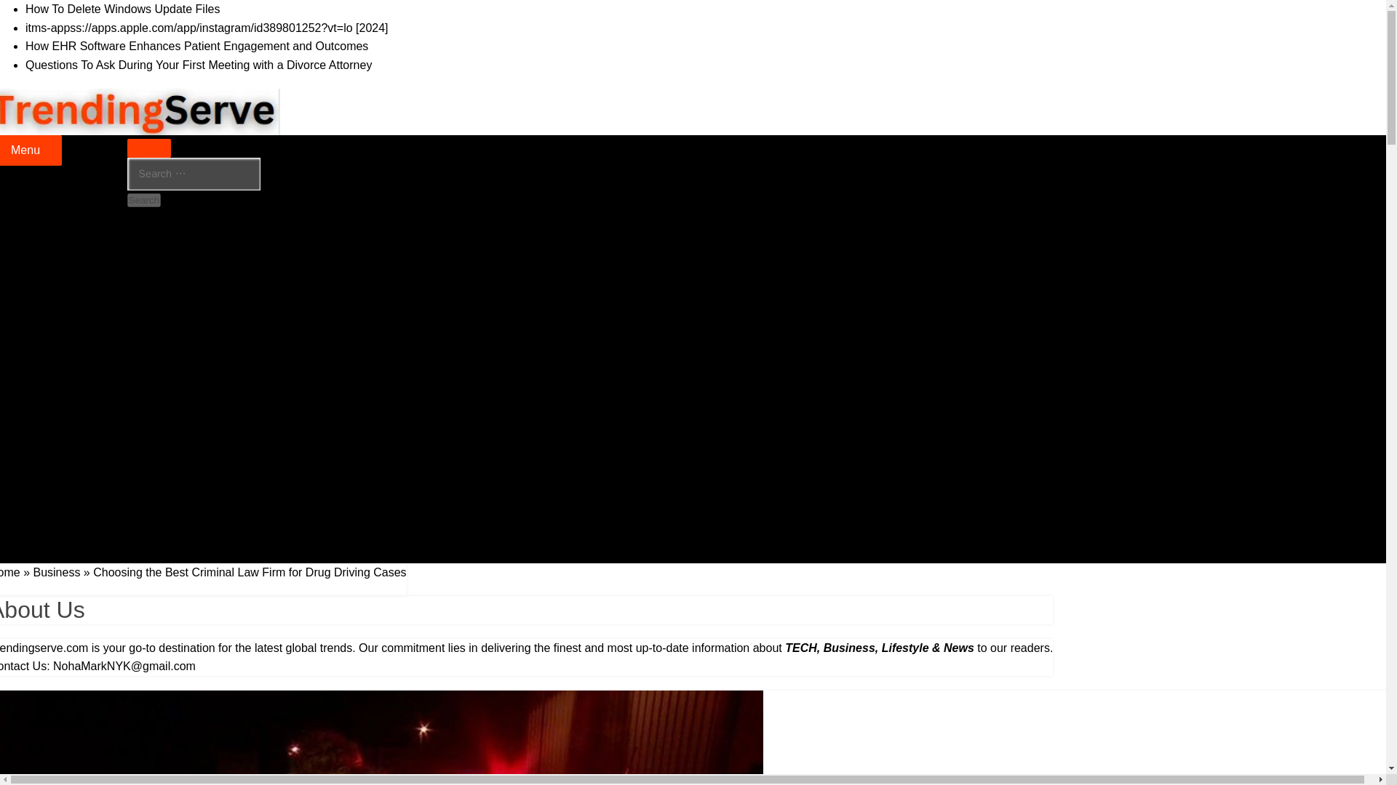  I want to click on How To Delete Windows Update Files, so click(122, 9).